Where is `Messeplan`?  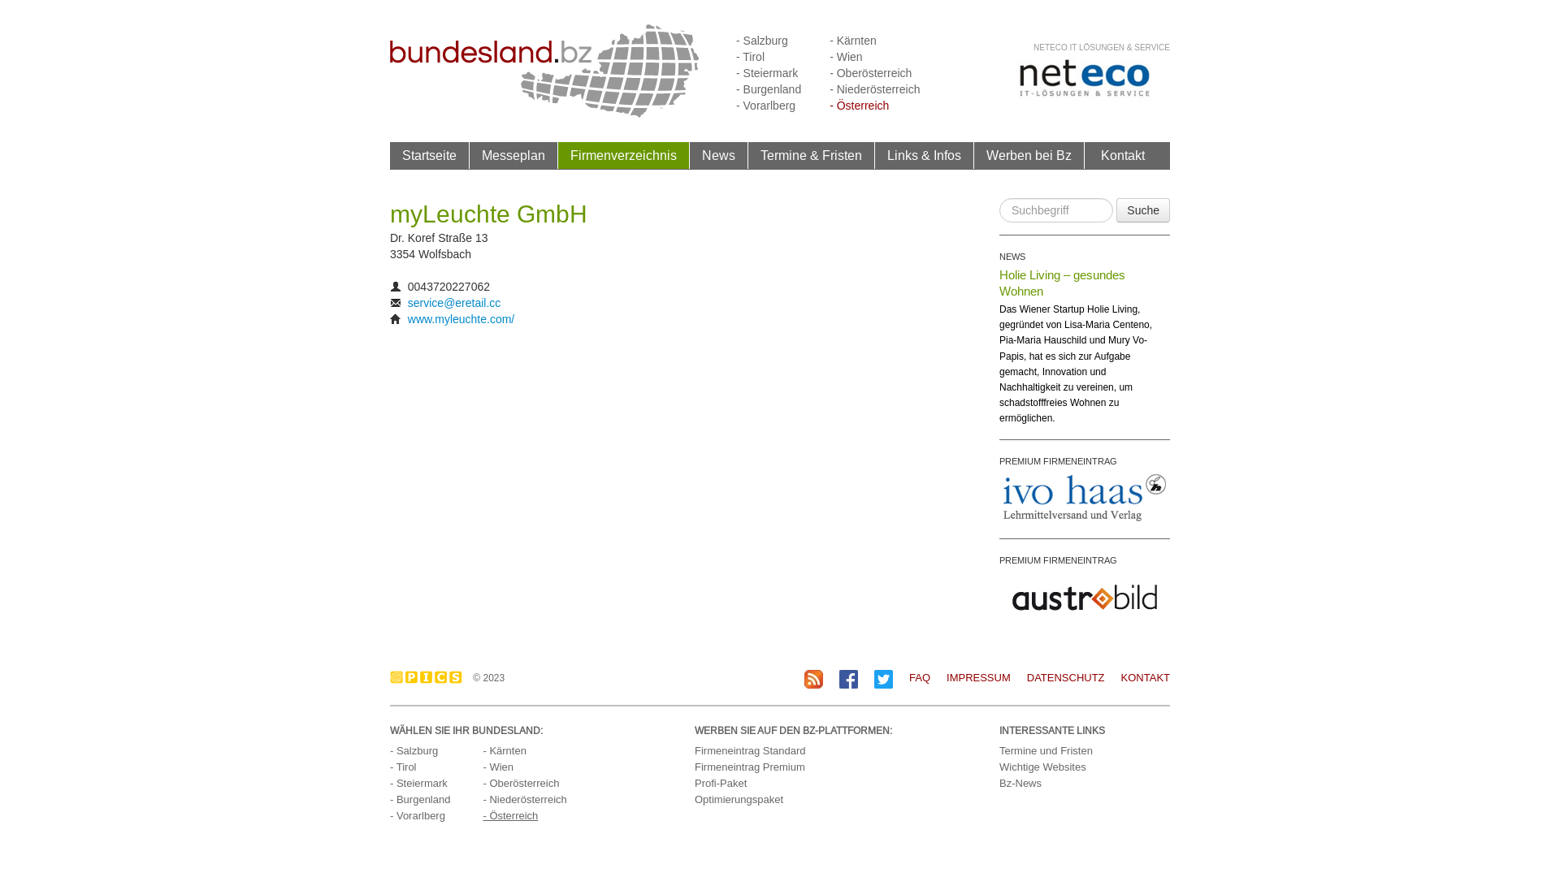
Messeplan is located at coordinates (513, 156).